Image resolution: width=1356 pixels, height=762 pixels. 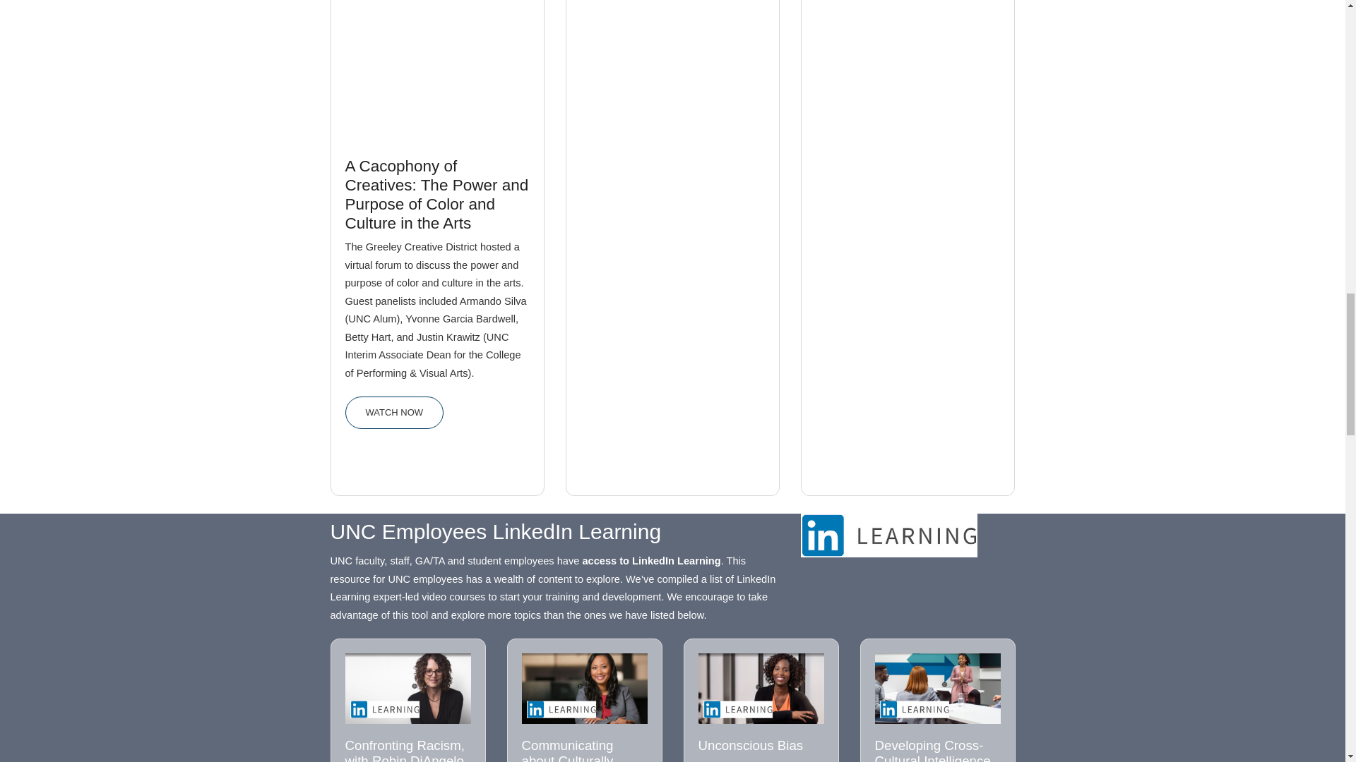 What do you see at coordinates (583, 687) in the screenshot?
I see `Communicating Culturally Sensitive Issues` at bounding box center [583, 687].